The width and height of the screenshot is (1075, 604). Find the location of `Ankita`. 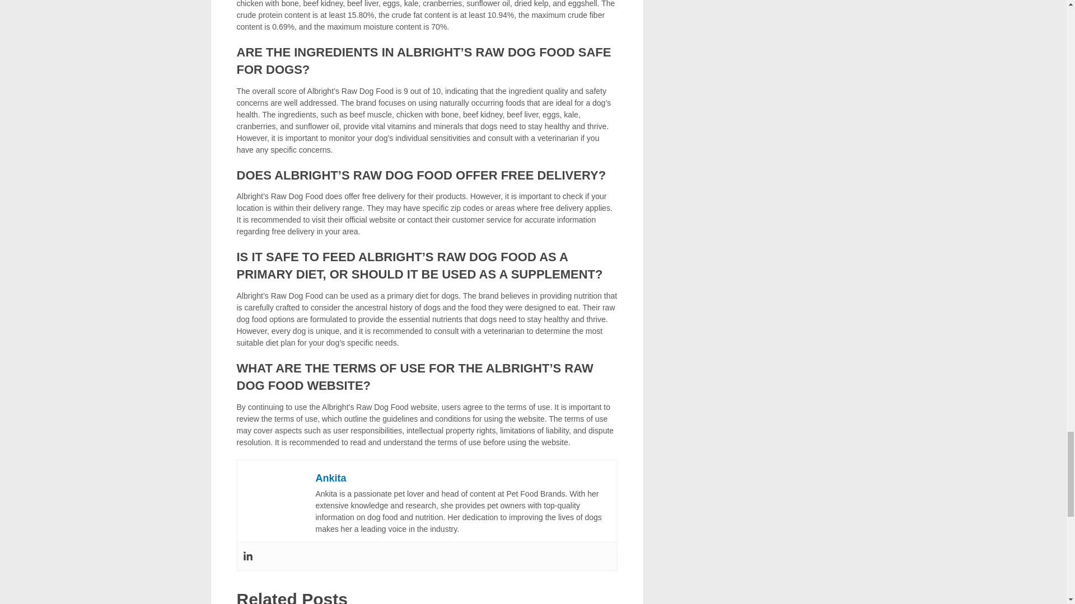

Ankita is located at coordinates (331, 478).